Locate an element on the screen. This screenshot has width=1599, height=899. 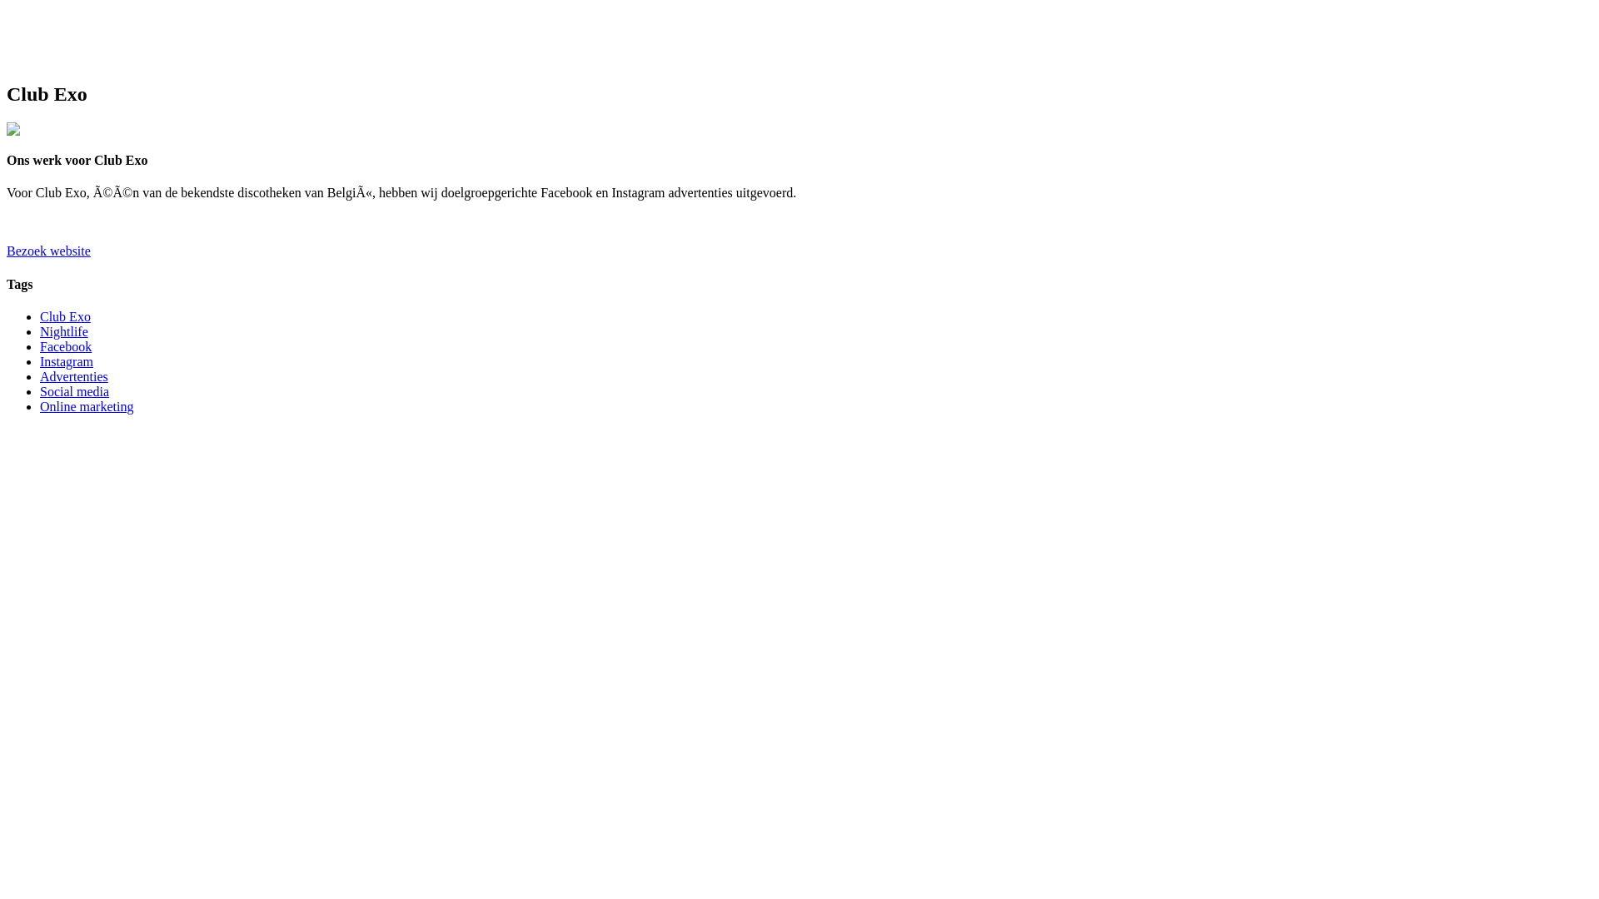
Bezoek website is located at coordinates (48, 251).